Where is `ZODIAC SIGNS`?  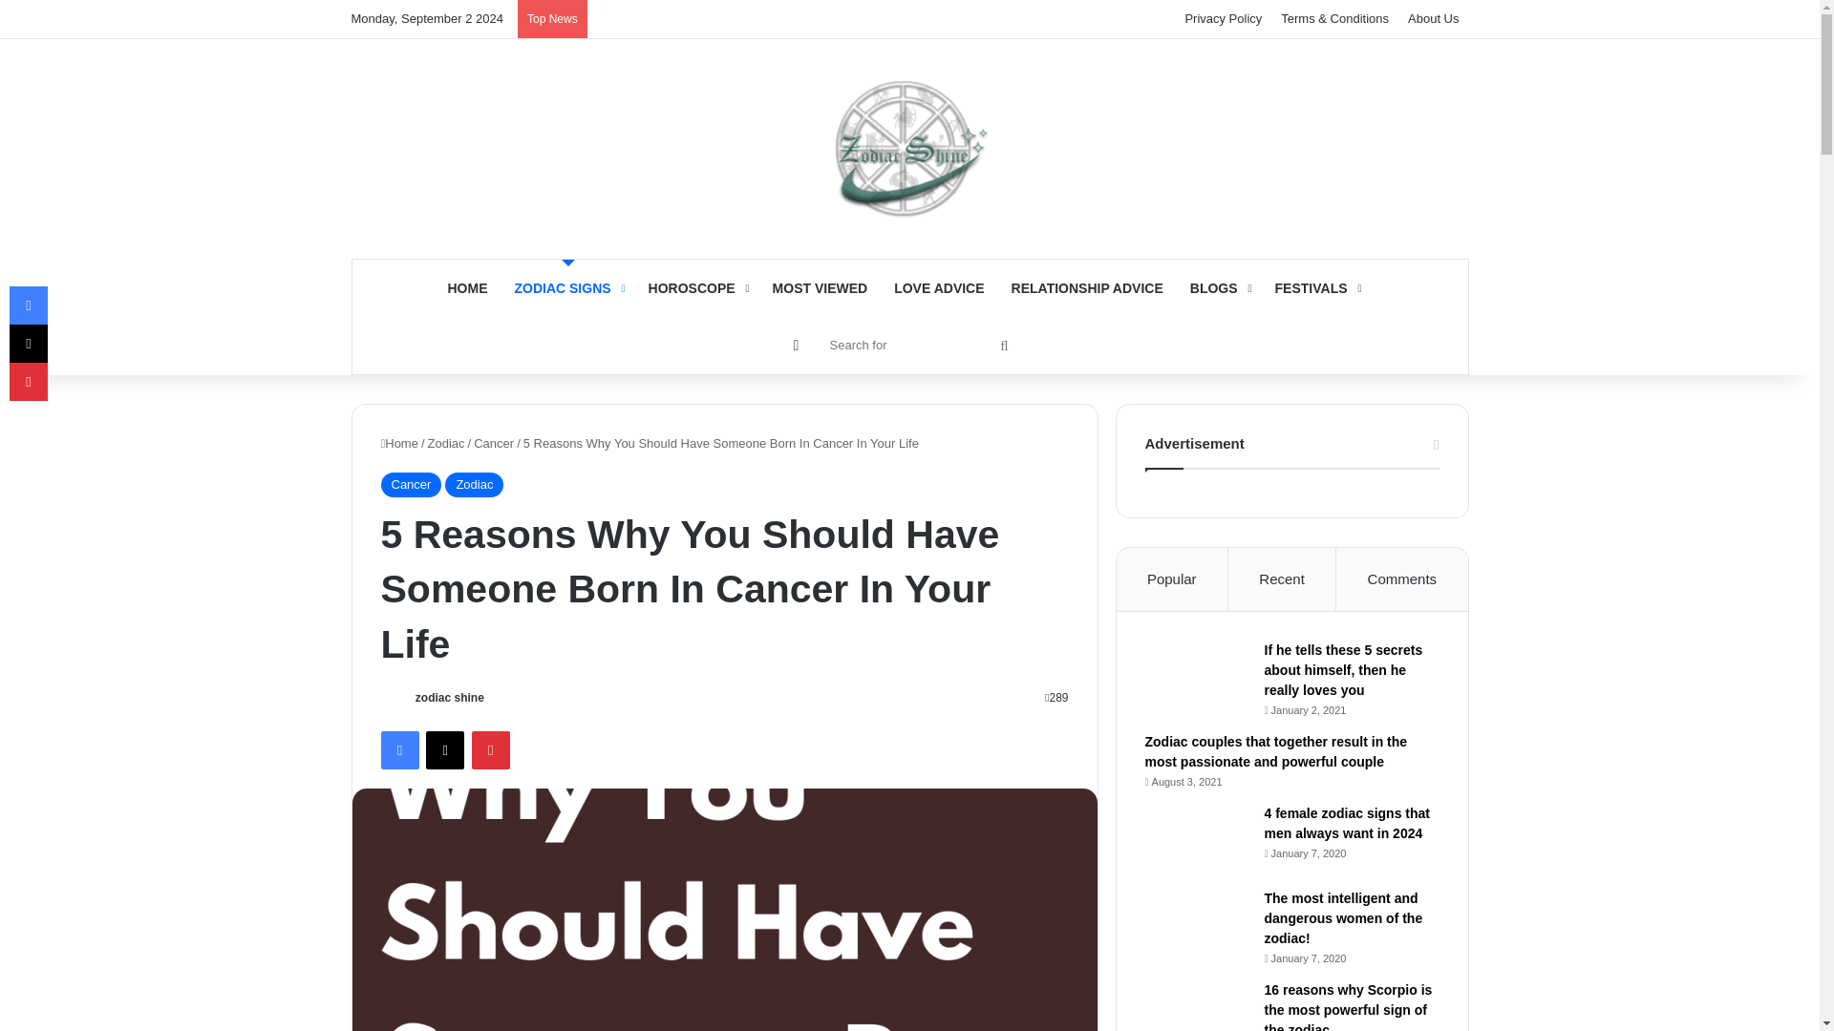 ZODIAC SIGNS is located at coordinates (567, 288).